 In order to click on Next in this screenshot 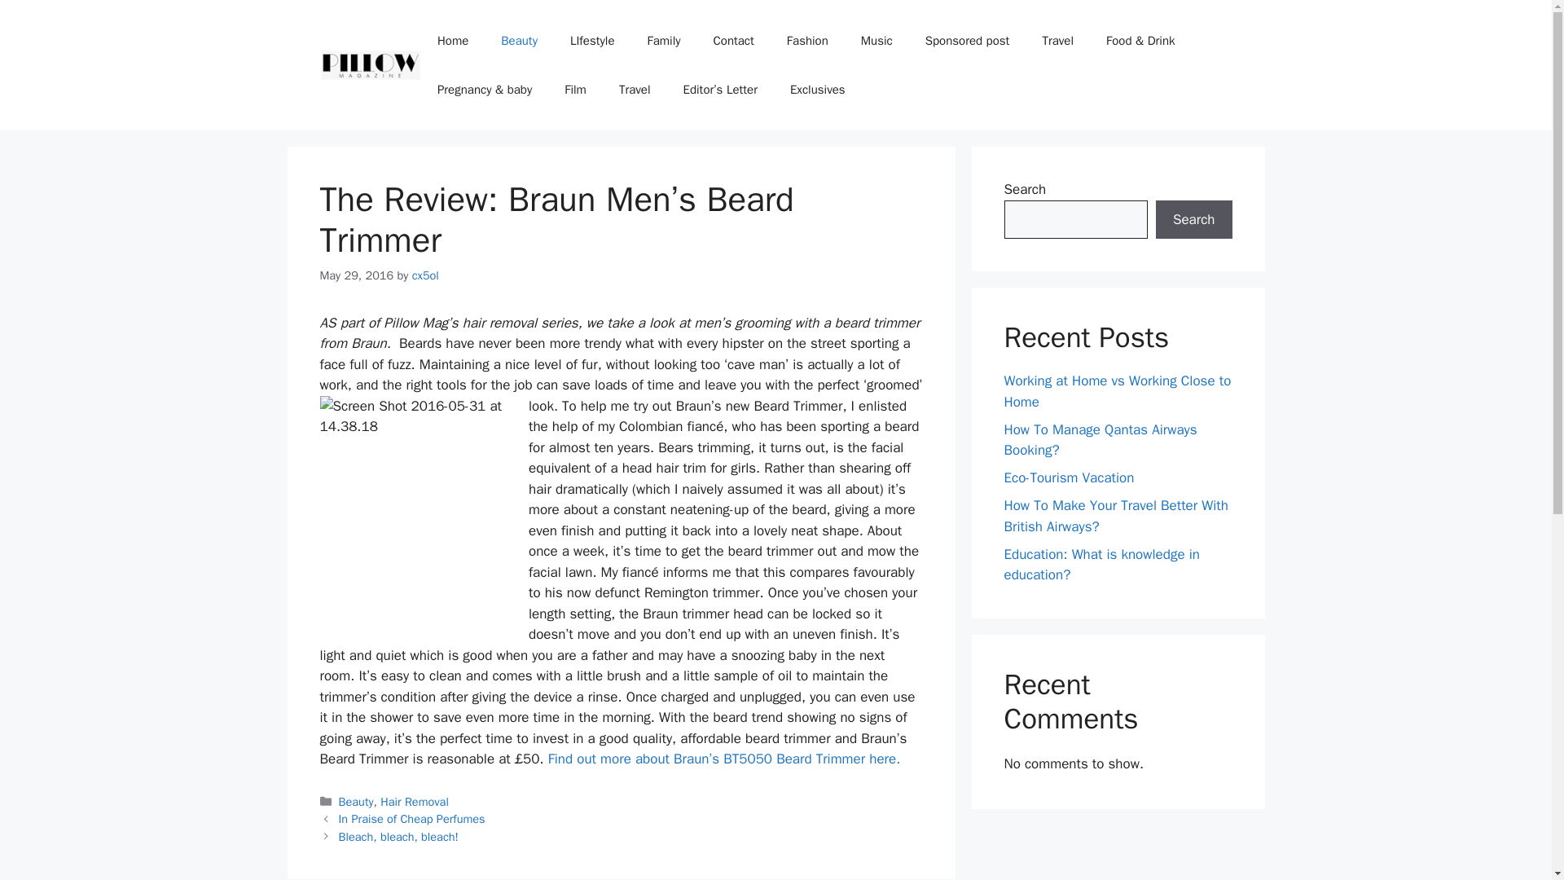, I will do `click(398, 836)`.